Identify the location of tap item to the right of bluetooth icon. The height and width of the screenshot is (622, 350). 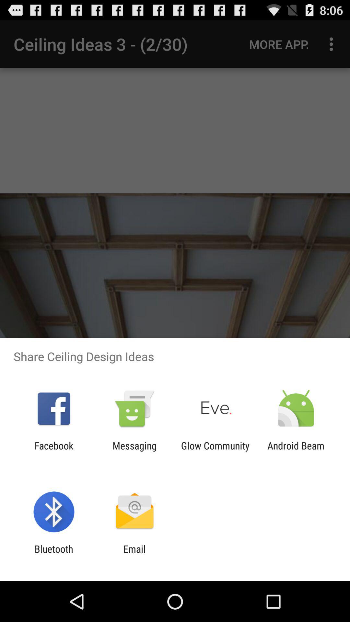
(134, 555).